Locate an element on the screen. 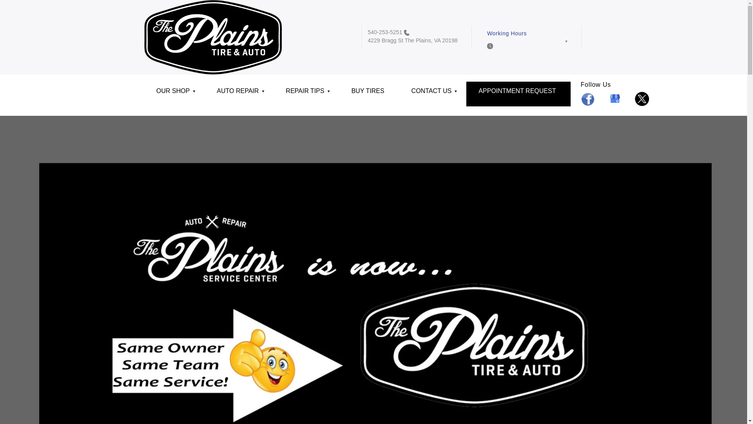 Image resolution: width=753 pixels, height=424 pixels. AUTO REPAIR is located at coordinates (239, 94).